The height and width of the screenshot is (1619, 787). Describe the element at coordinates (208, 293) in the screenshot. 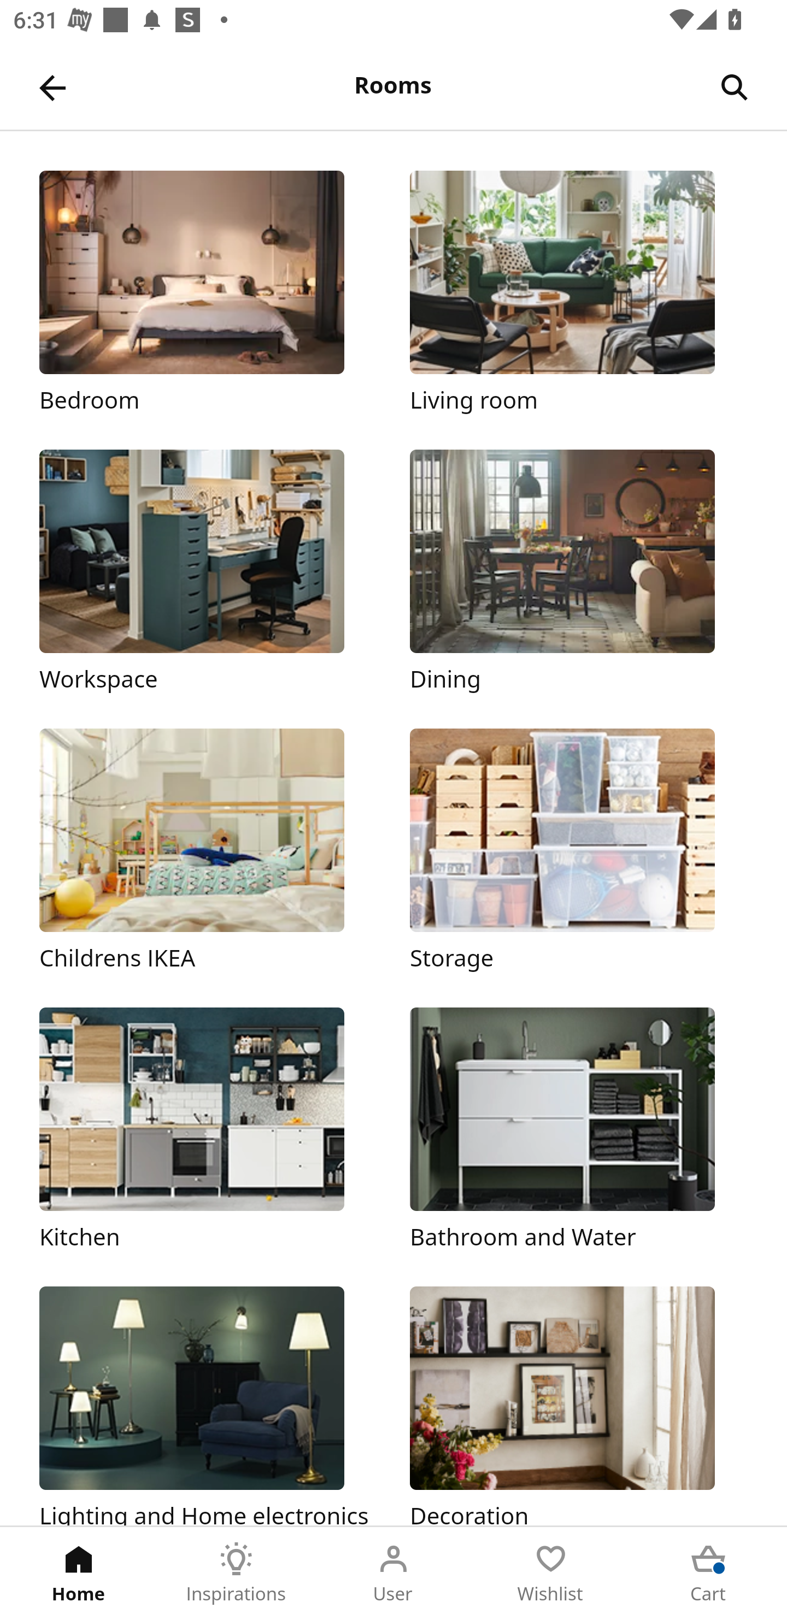

I see `Bedroom` at that location.